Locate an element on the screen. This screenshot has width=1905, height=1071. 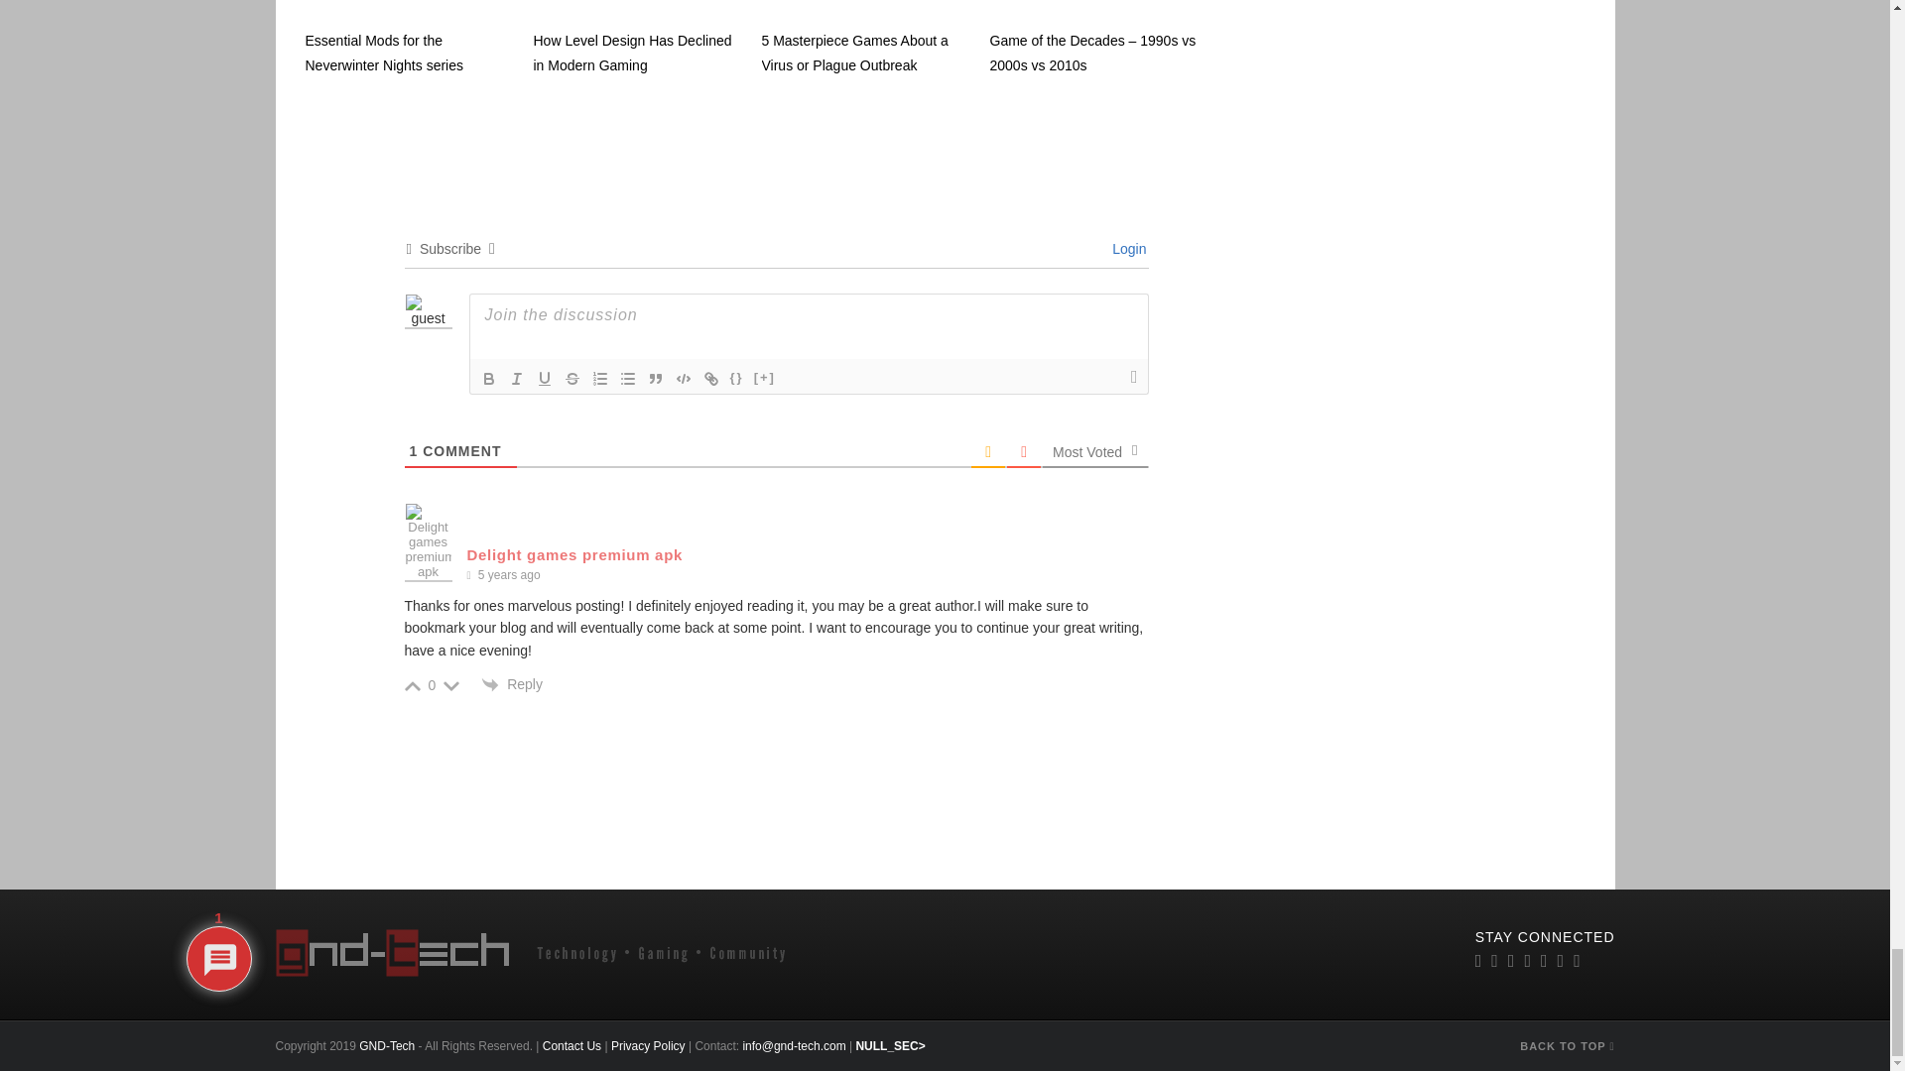
Bold is located at coordinates (488, 379).